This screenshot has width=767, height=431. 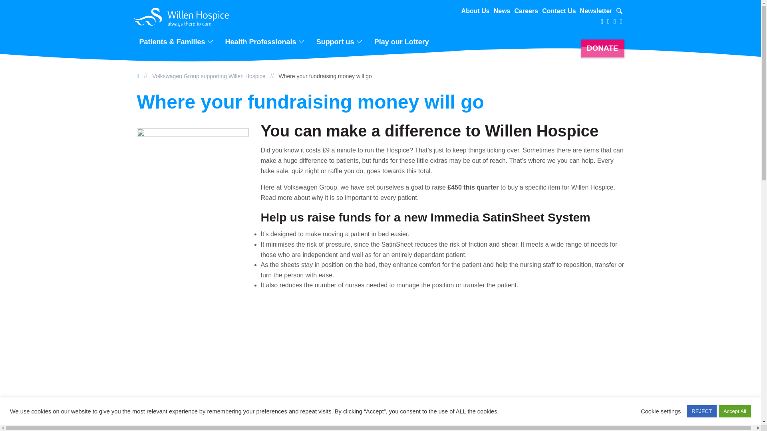 What do you see at coordinates (602, 48) in the screenshot?
I see `DONATE` at bounding box center [602, 48].